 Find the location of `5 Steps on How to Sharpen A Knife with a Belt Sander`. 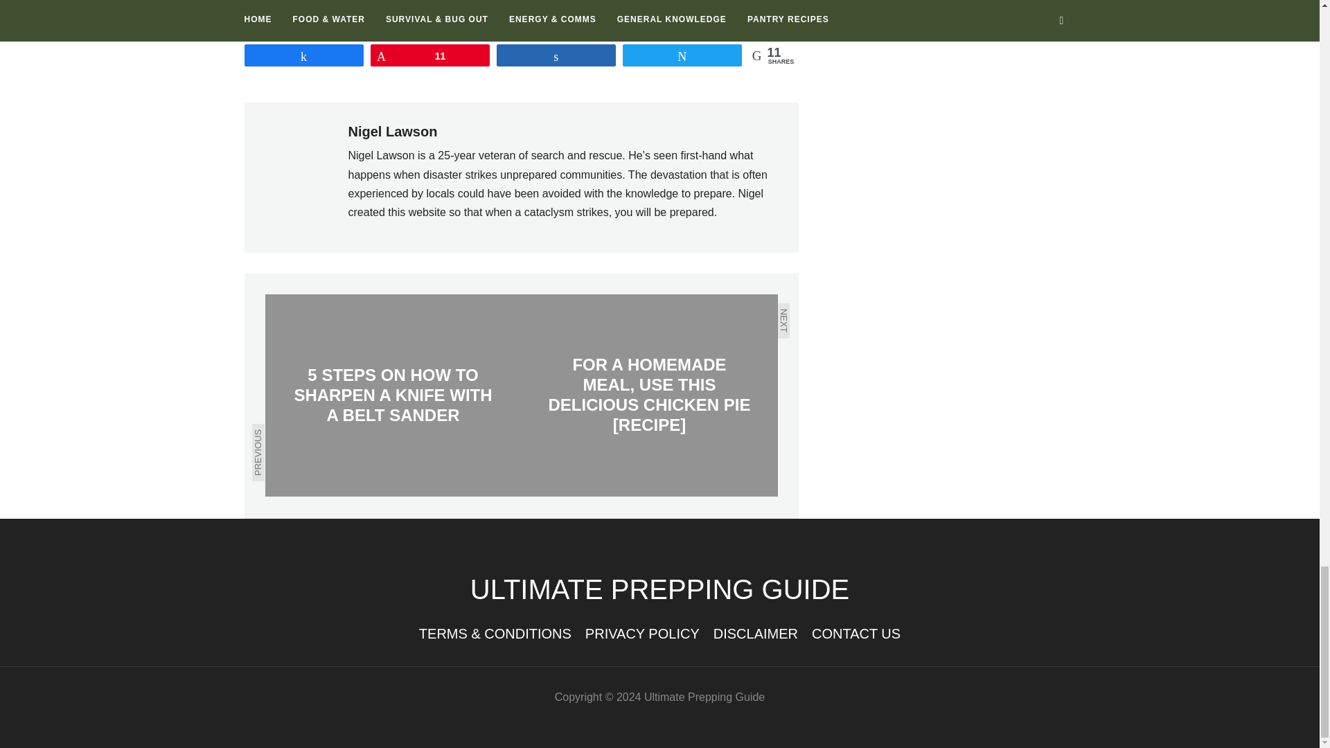

5 Steps on How to Sharpen A Knife with a Belt Sander is located at coordinates (393, 395).